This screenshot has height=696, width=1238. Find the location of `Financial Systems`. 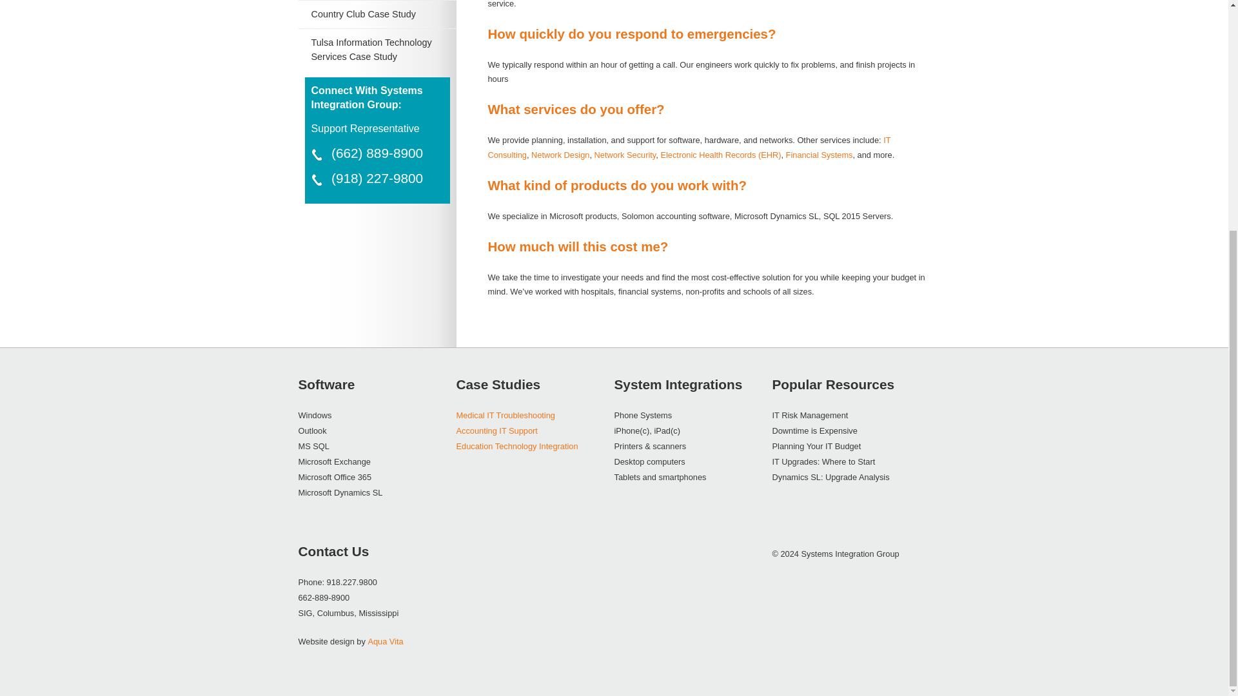

Financial Systems is located at coordinates (819, 155).